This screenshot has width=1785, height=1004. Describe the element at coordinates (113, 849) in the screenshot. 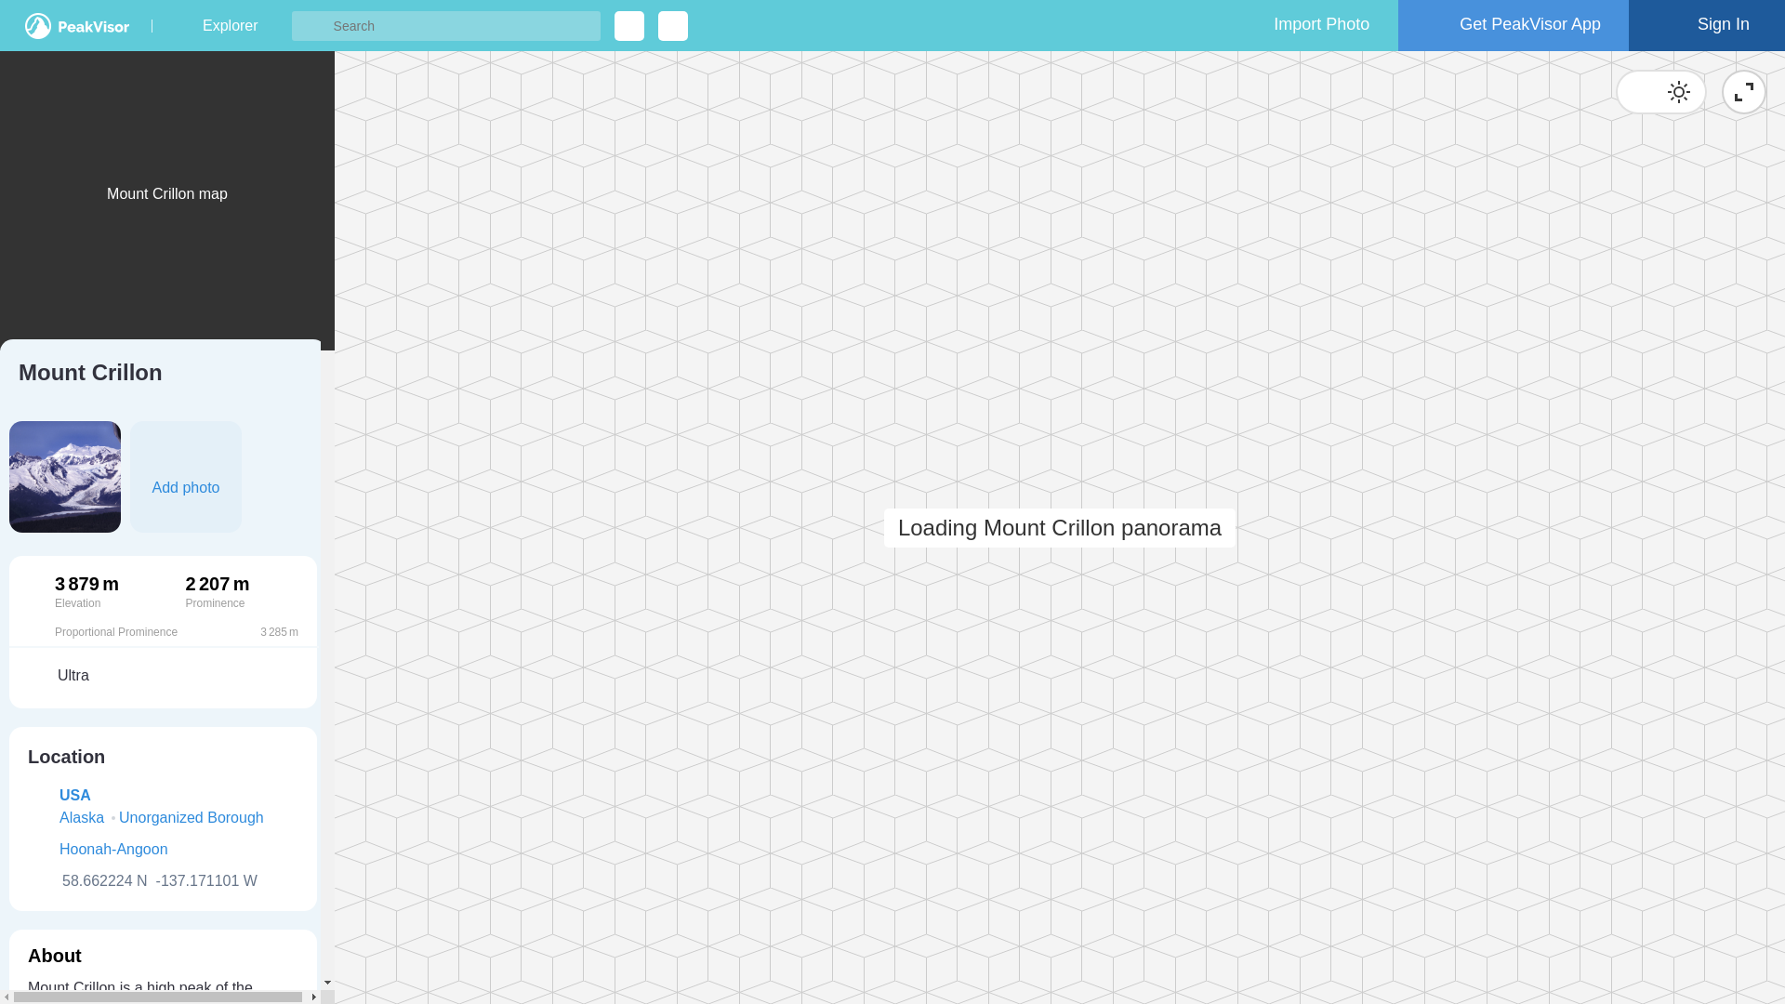

I see `Hoonah-Angoon` at that location.